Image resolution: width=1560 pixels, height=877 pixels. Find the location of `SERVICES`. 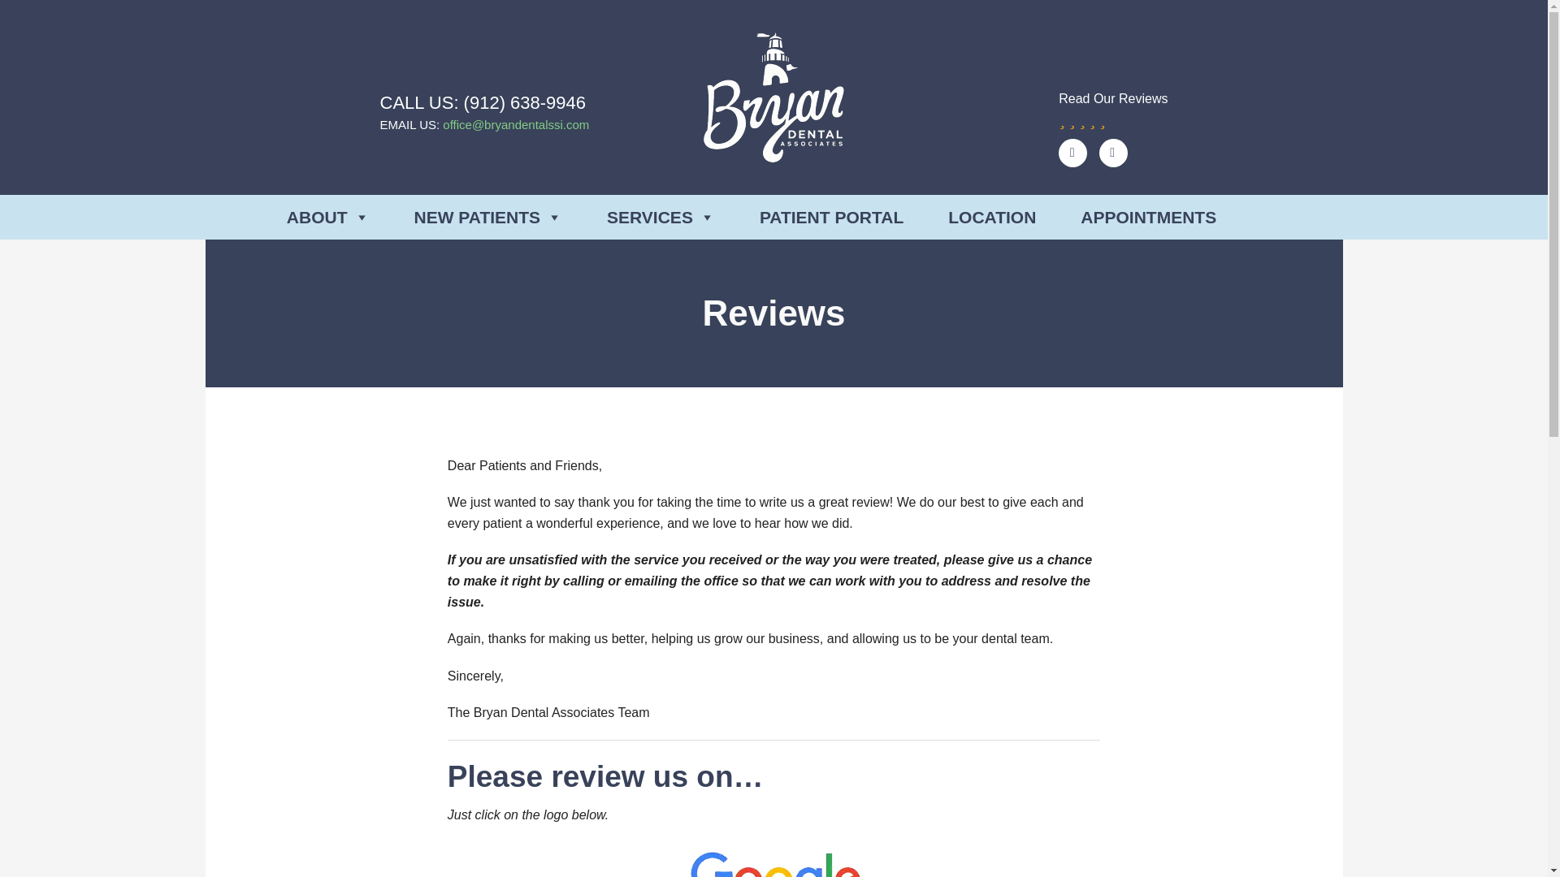

SERVICES is located at coordinates (660, 216).